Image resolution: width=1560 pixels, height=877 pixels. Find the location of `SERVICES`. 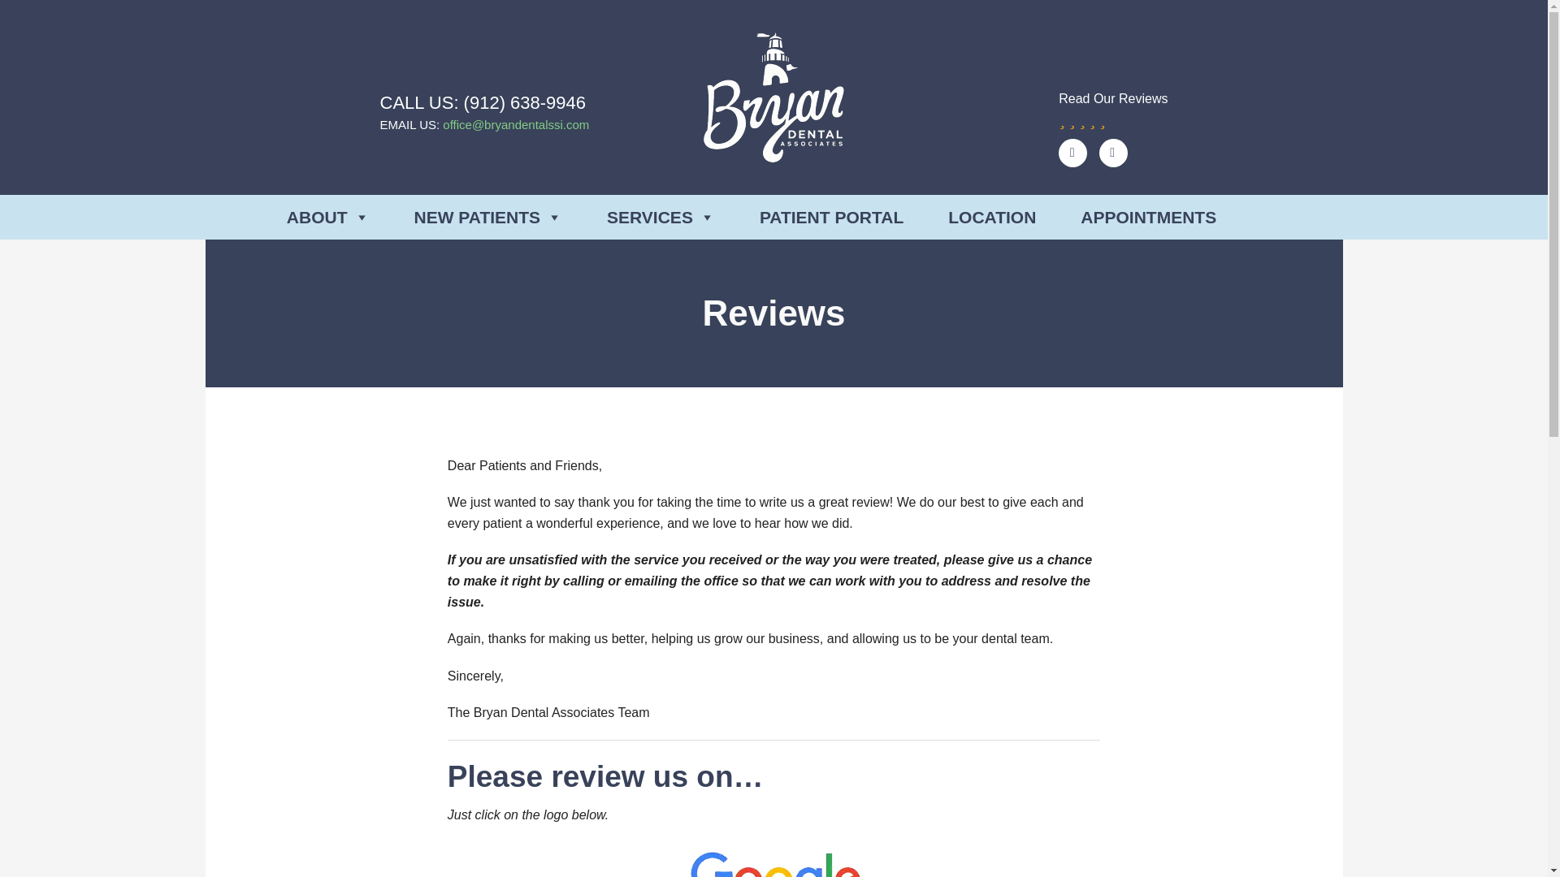

SERVICES is located at coordinates (660, 216).